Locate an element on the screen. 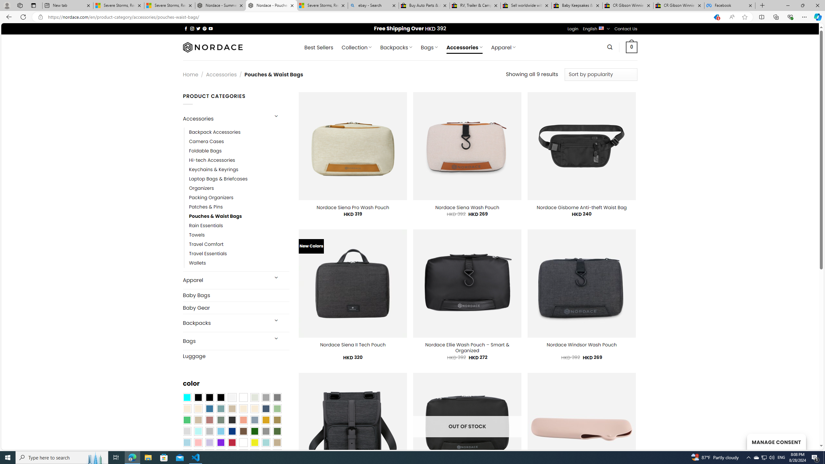 The width and height of the screenshot is (825, 464). Follow on YouTube is located at coordinates (211, 28).